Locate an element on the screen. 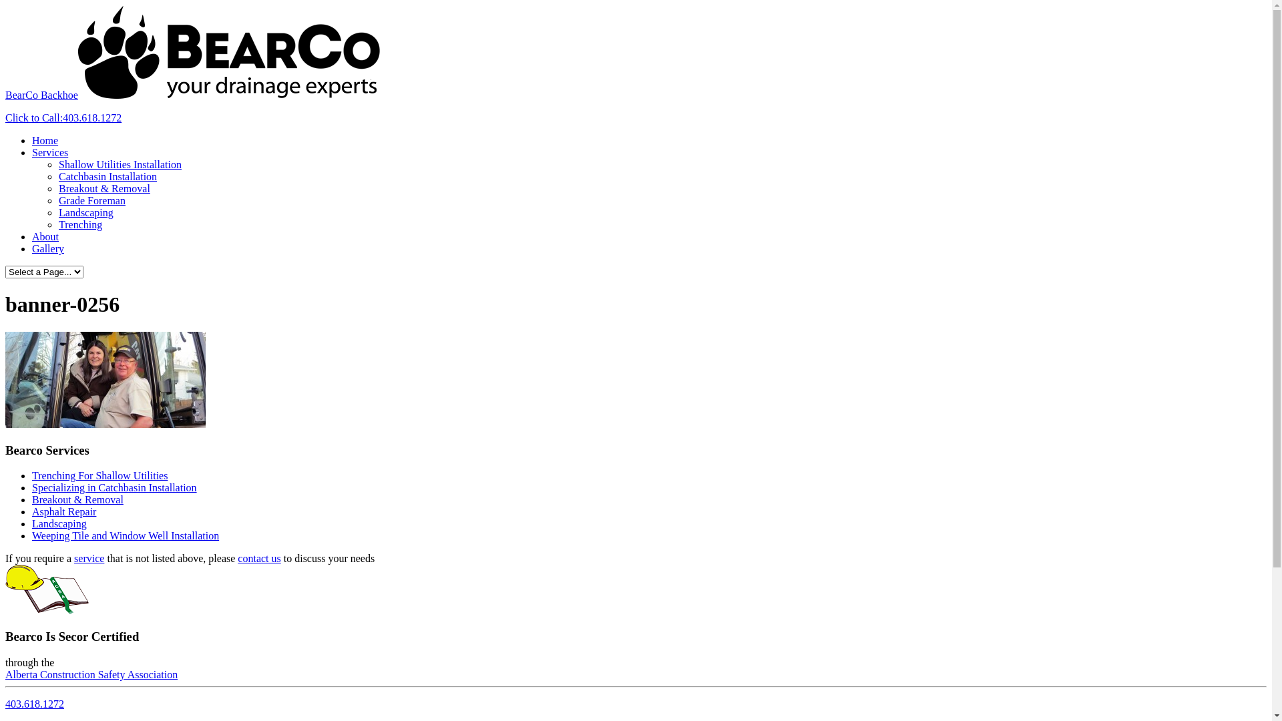 The image size is (1282, 721). Grade Foreman is located at coordinates (92, 200).